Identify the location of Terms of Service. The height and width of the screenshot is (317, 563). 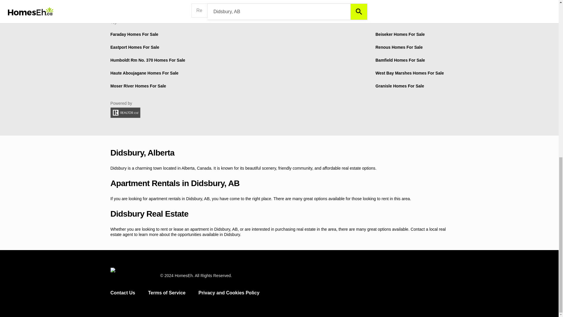
(167, 293).